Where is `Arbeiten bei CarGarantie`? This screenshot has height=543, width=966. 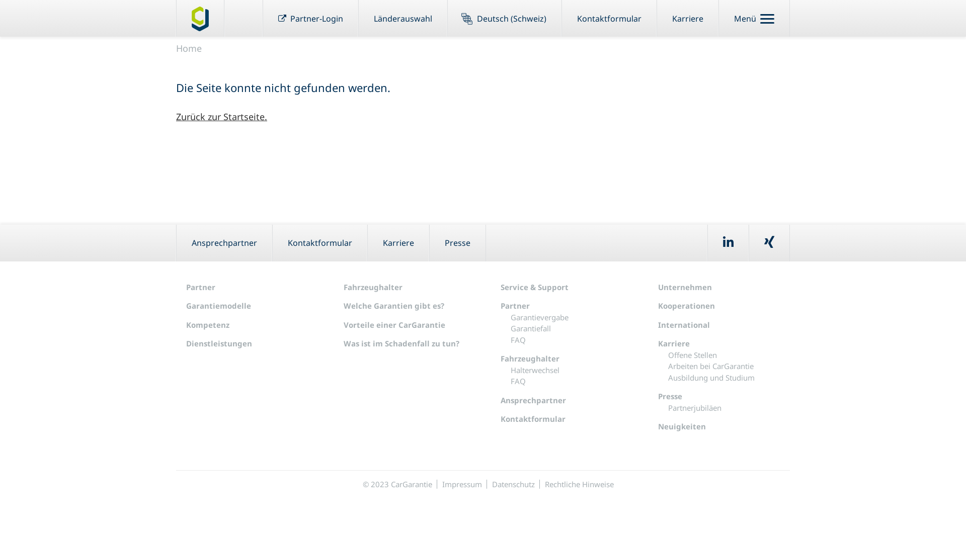 Arbeiten bei CarGarantie is located at coordinates (711, 366).